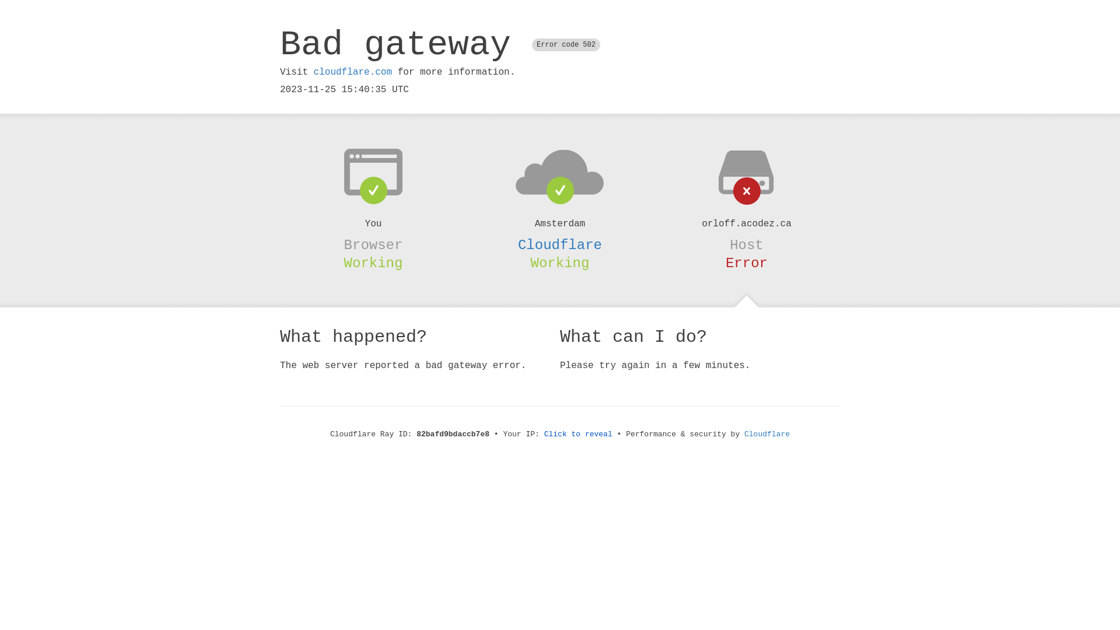 The image size is (1120, 630). I want to click on cloudflare.com, so click(353, 72).